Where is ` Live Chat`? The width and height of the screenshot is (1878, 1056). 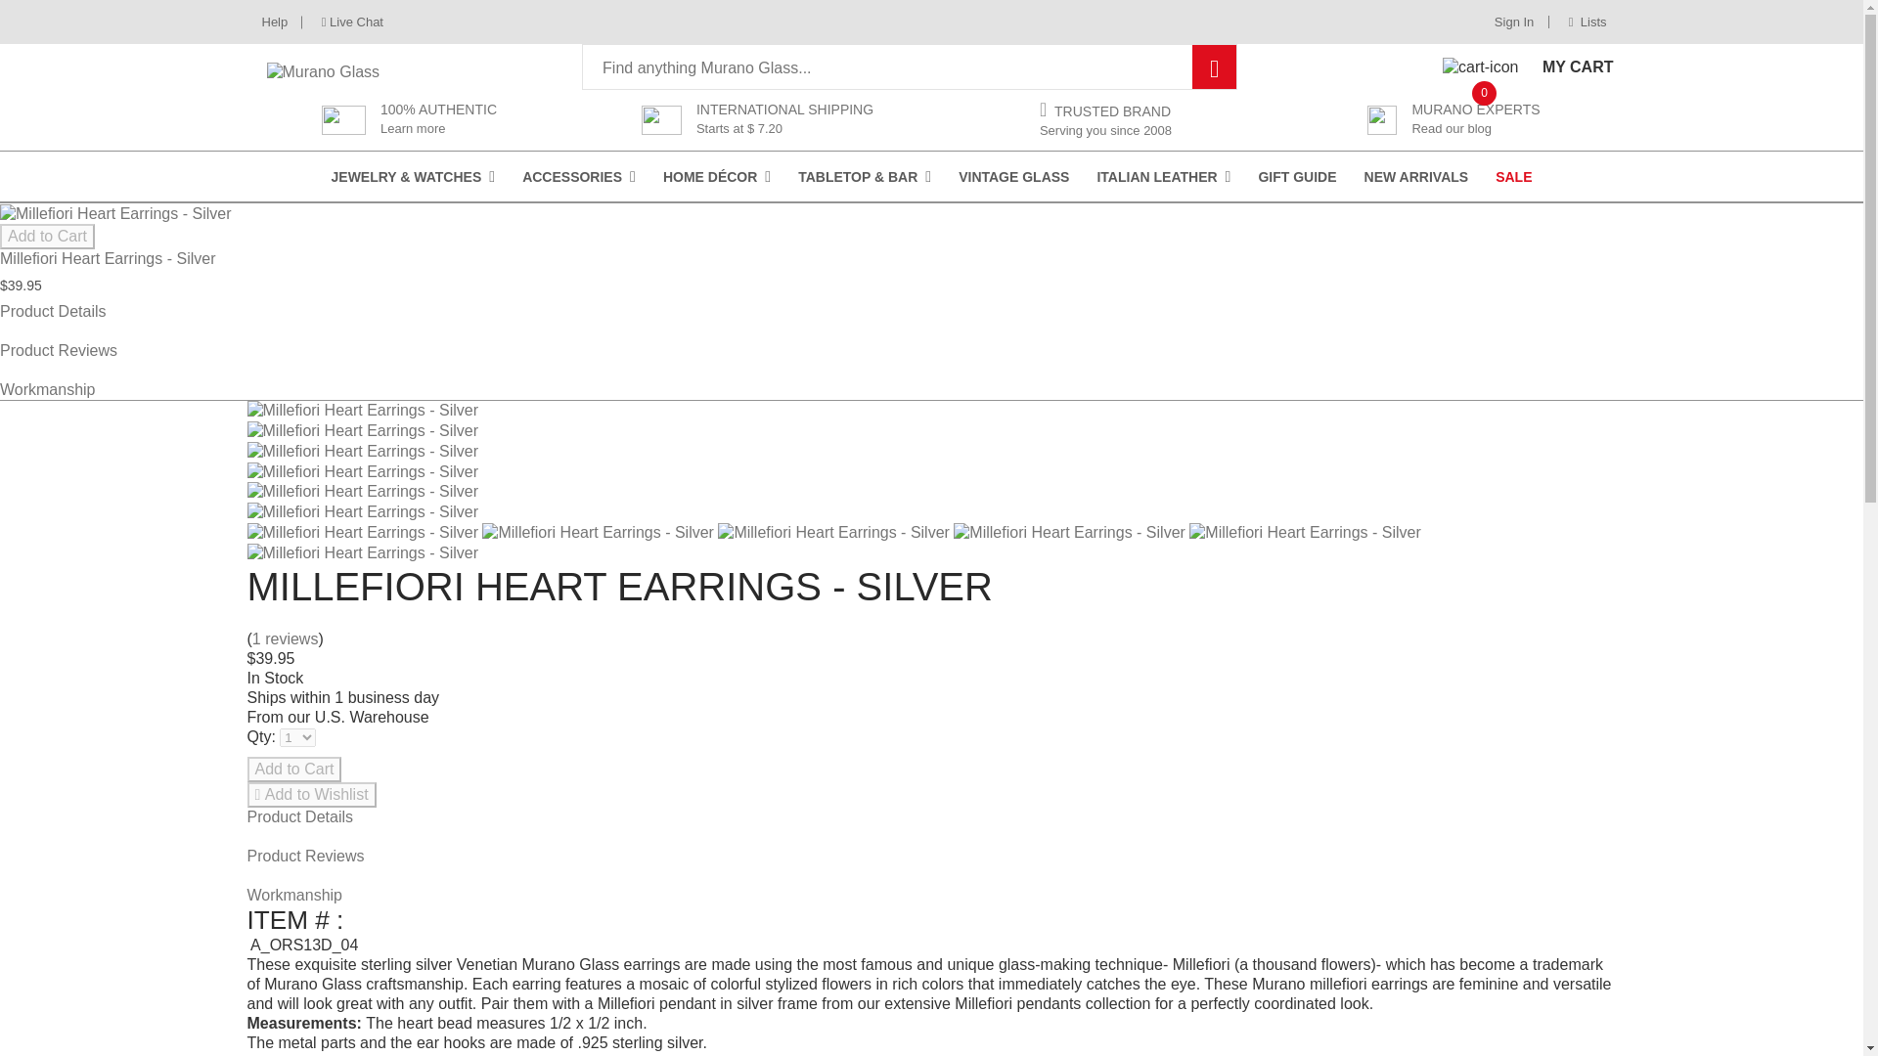  Live Chat is located at coordinates (1528, 66).